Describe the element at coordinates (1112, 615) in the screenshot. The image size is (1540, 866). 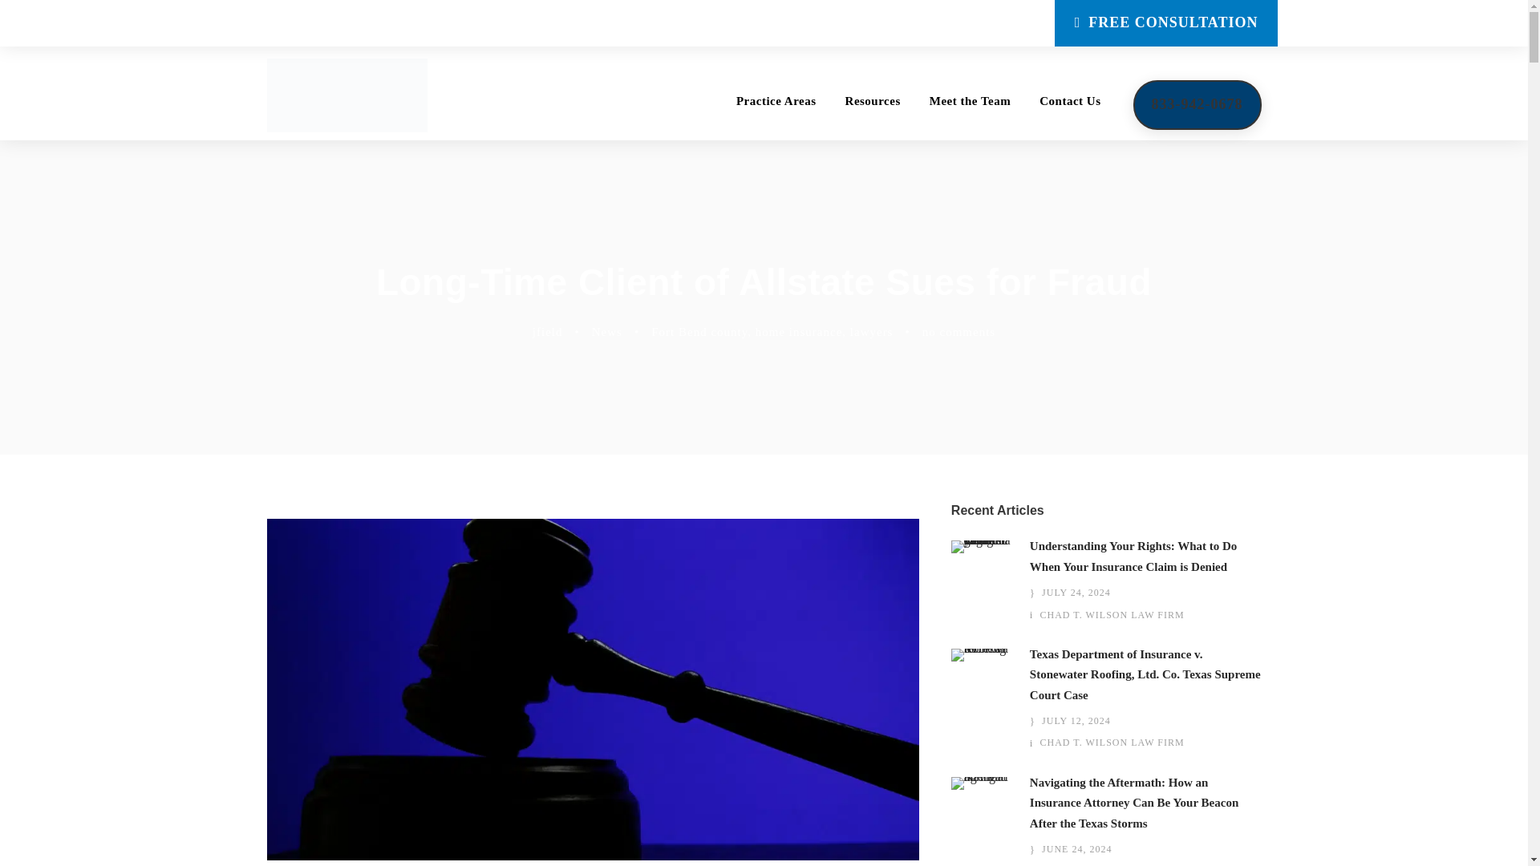
I see `Posts by Chad T. Wilson Law Firm` at that location.